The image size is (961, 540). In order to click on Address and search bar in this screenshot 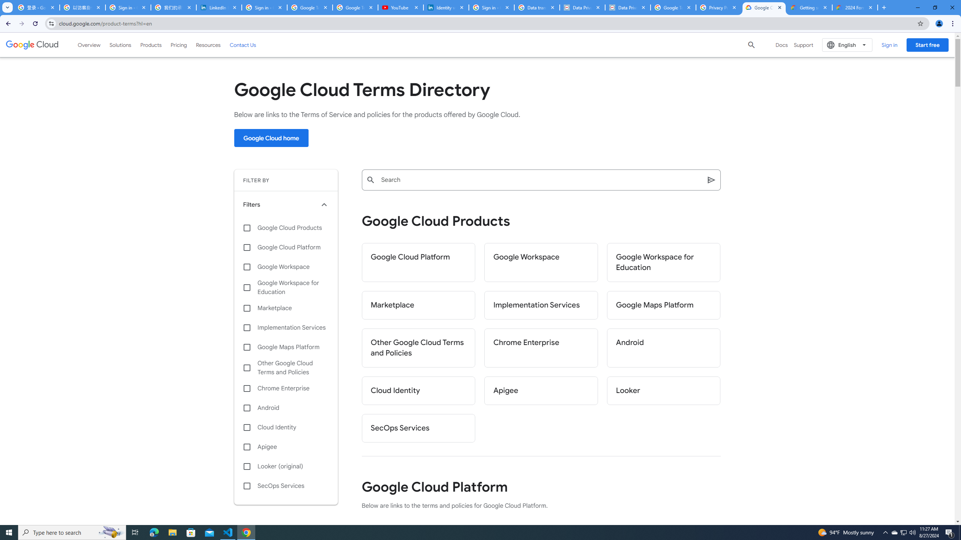, I will do `click(486, 23)`.